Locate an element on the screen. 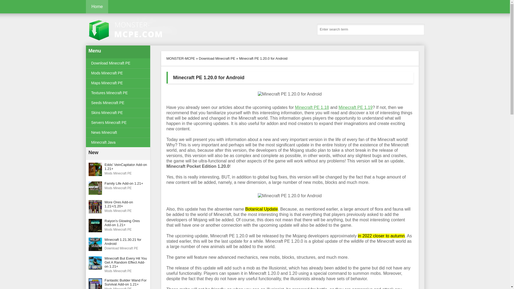  Seeds Minecraft PE is located at coordinates (118, 63).